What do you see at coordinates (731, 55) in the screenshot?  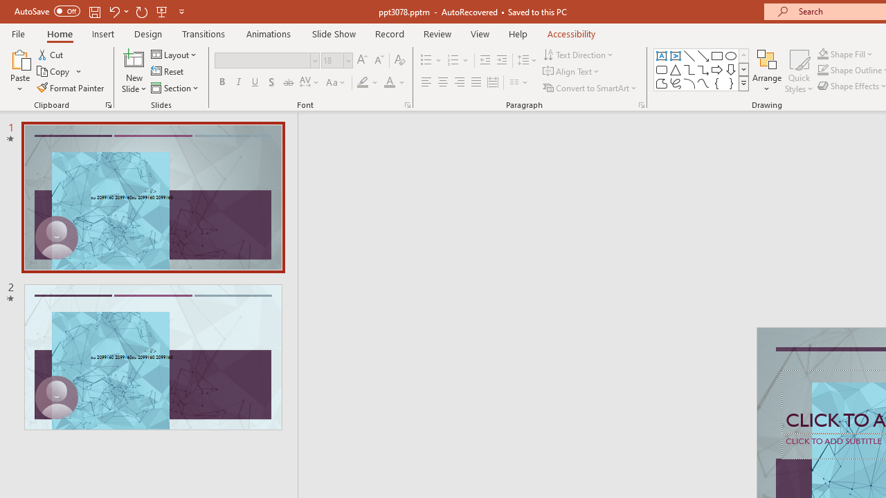 I see `Oval` at bounding box center [731, 55].